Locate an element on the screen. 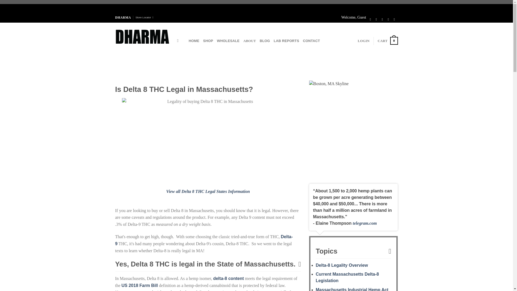 The image size is (517, 291). Delta-9 is located at coordinates (204, 240).